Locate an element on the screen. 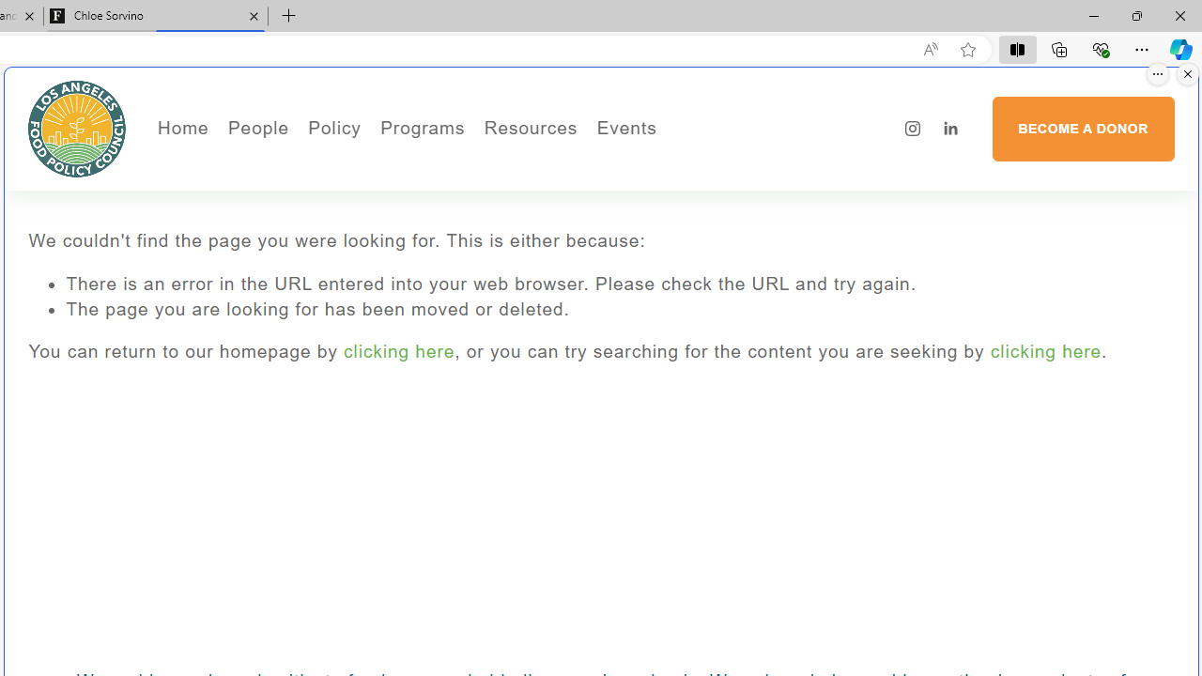 The height and width of the screenshot is (676, 1202). Close is located at coordinates (1179, 15).